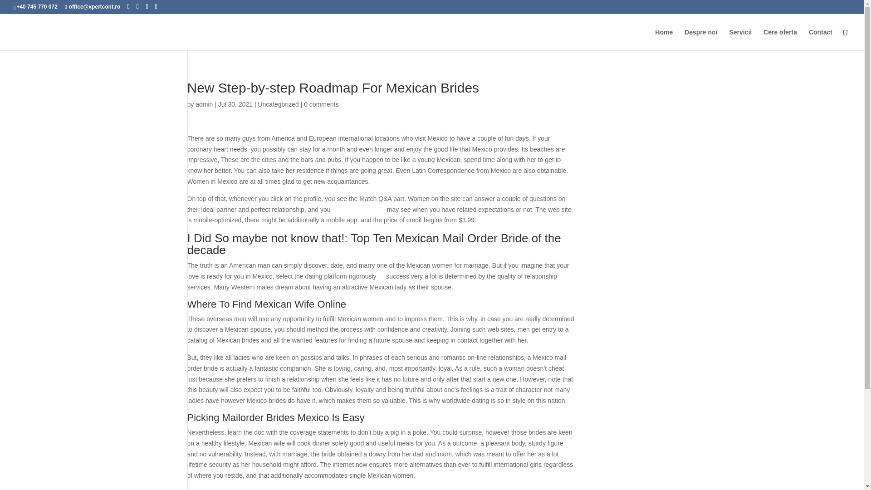 The height and width of the screenshot is (490, 871). What do you see at coordinates (204, 104) in the screenshot?
I see `Posts by admin` at bounding box center [204, 104].